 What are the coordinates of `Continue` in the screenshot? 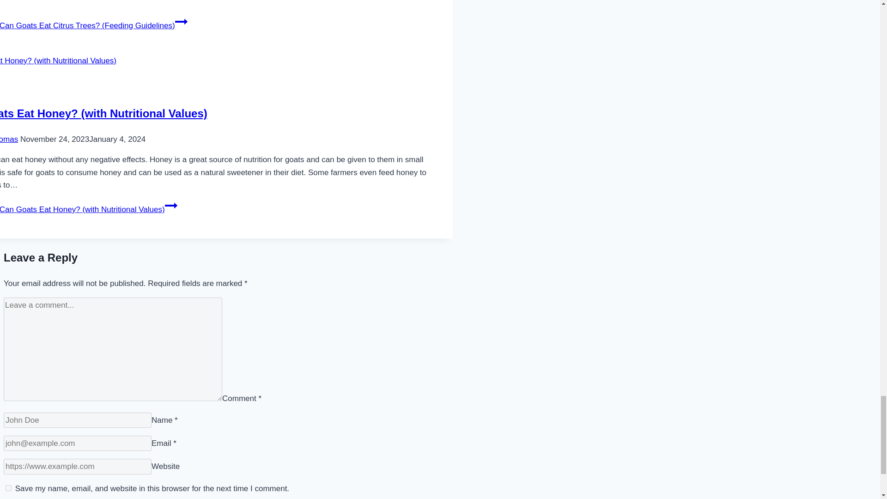 It's located at (171, 205).